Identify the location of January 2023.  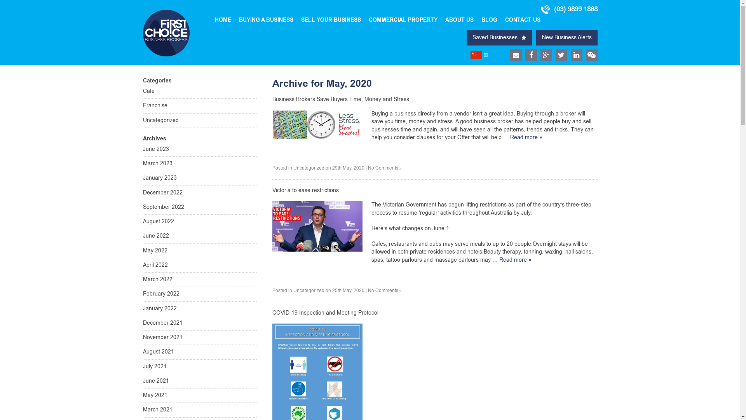
(200, 178).